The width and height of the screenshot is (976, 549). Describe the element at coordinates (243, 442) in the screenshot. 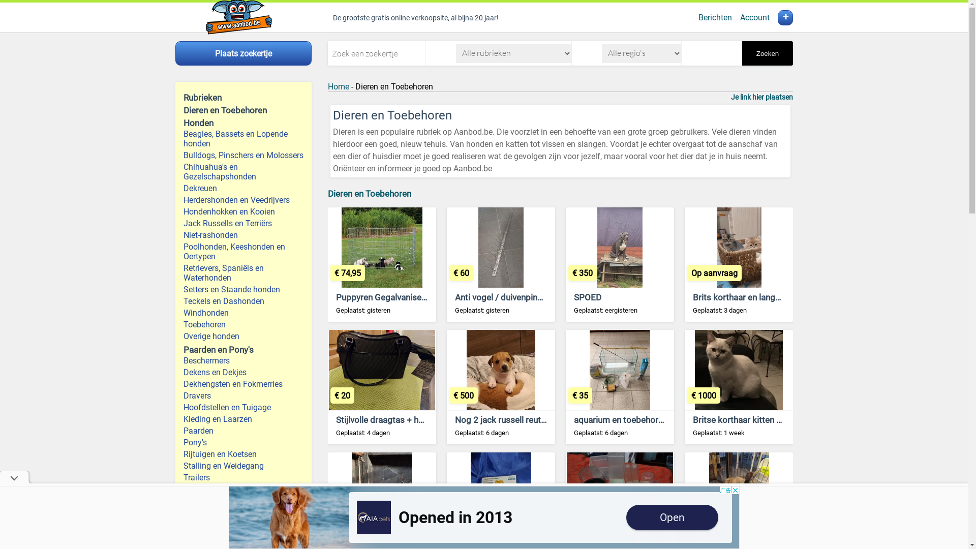

I see `Pony's` at that location.